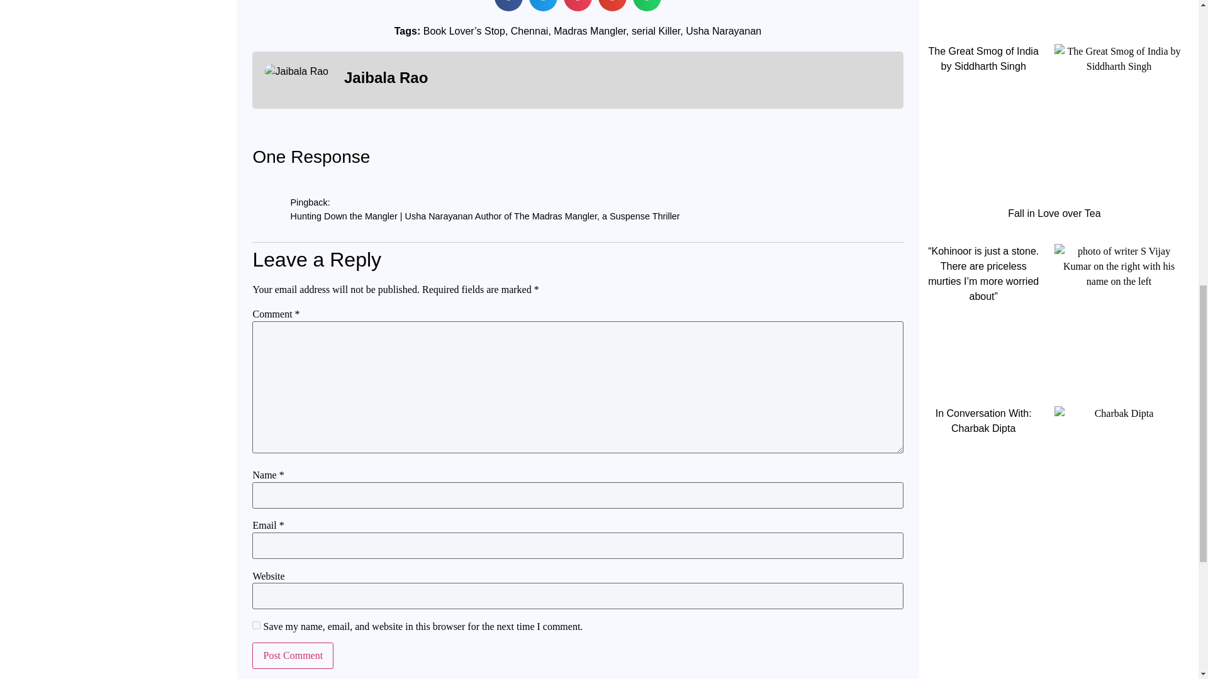  I want to click on yes, so click(257, 625).